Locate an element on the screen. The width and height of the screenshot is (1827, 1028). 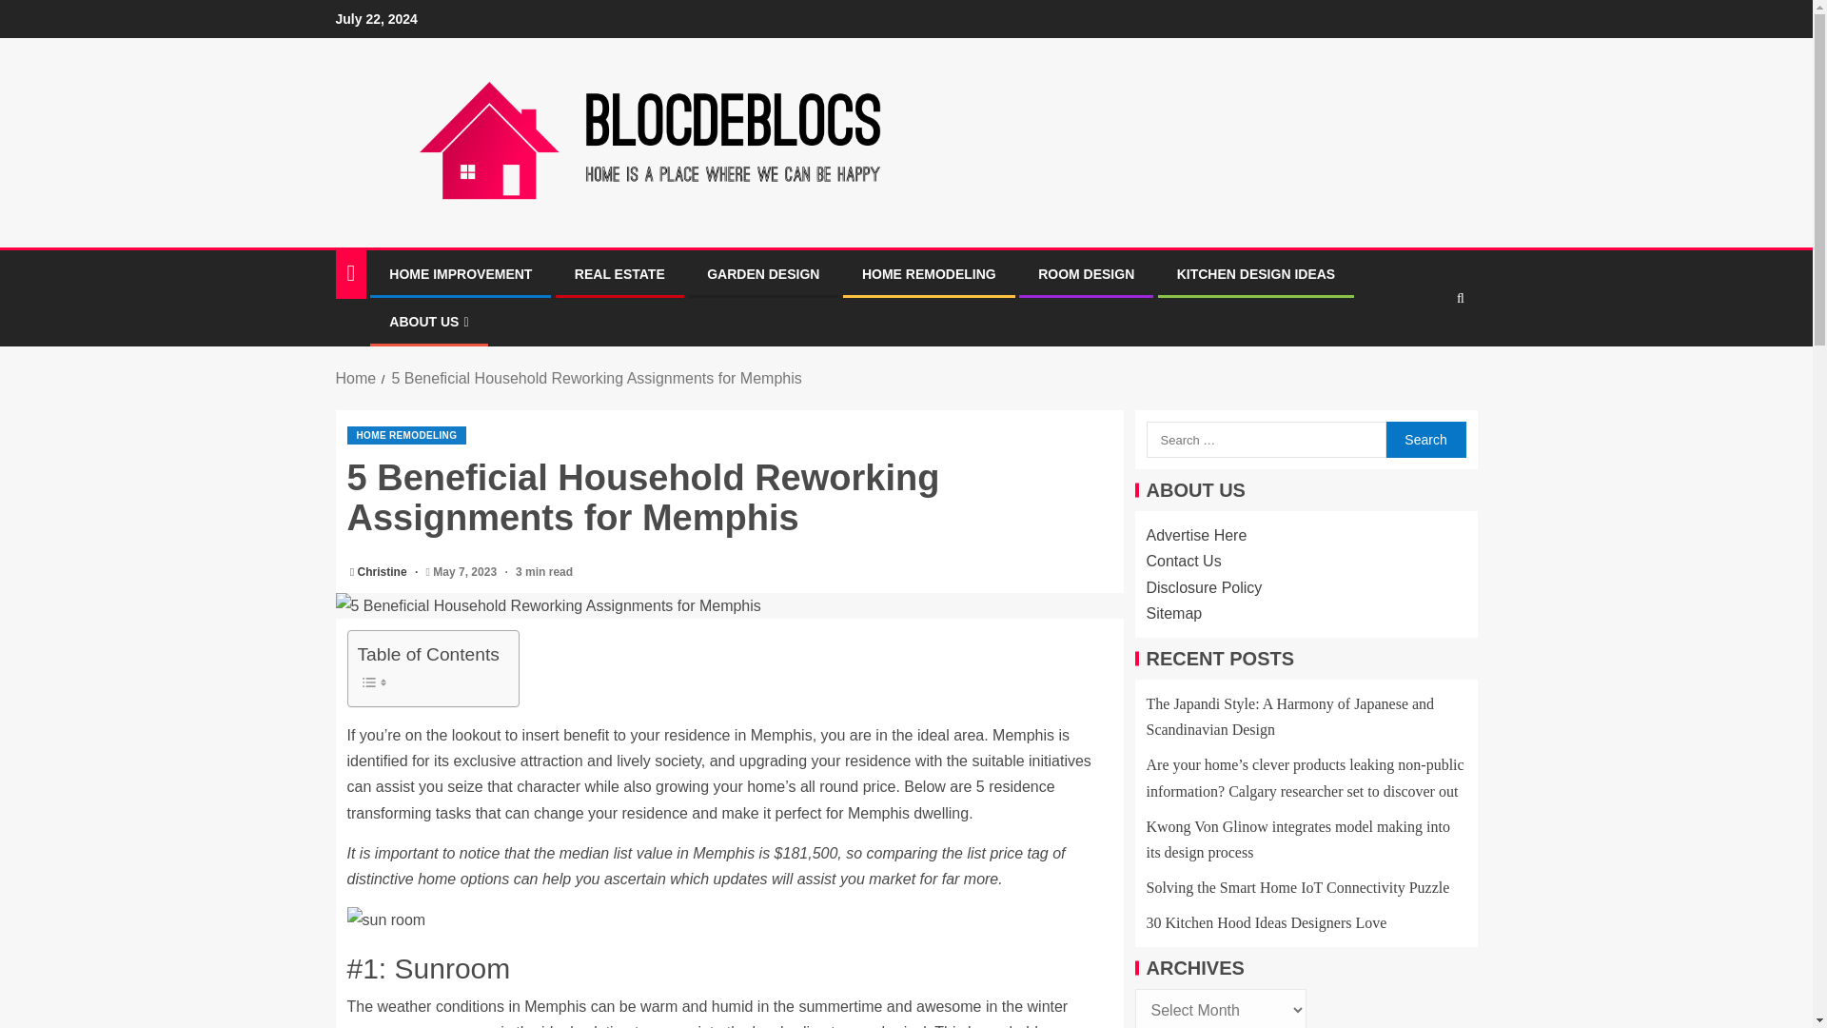
HOME IMPROVEMENT is located at coordinates (460, 273).